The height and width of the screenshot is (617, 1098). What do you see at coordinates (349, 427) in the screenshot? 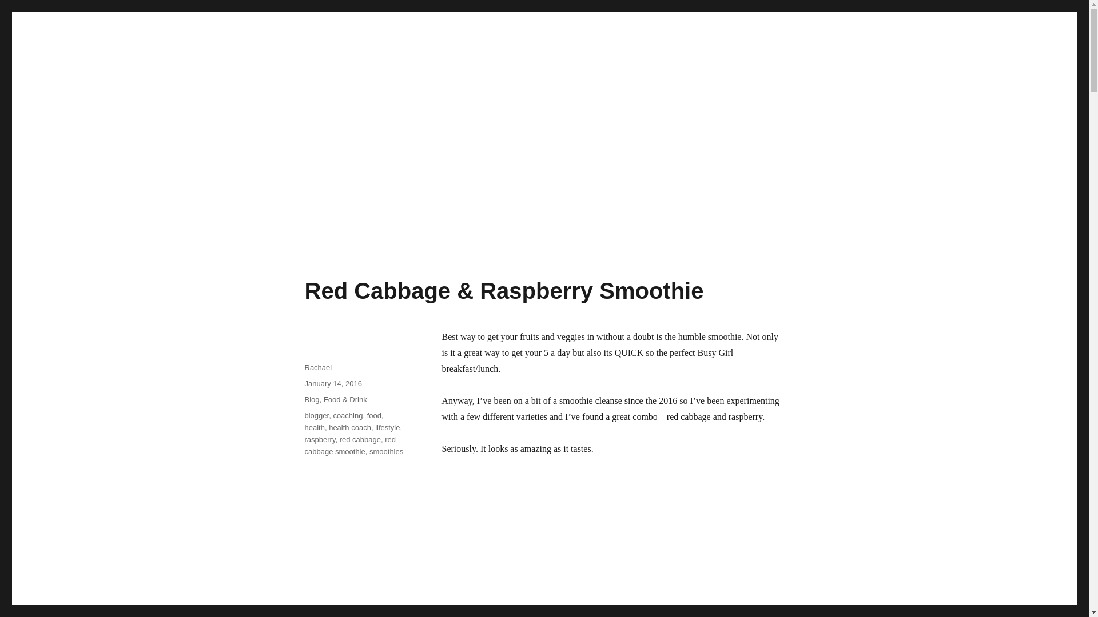
I see `health coach` at bounding box center [349, 427].